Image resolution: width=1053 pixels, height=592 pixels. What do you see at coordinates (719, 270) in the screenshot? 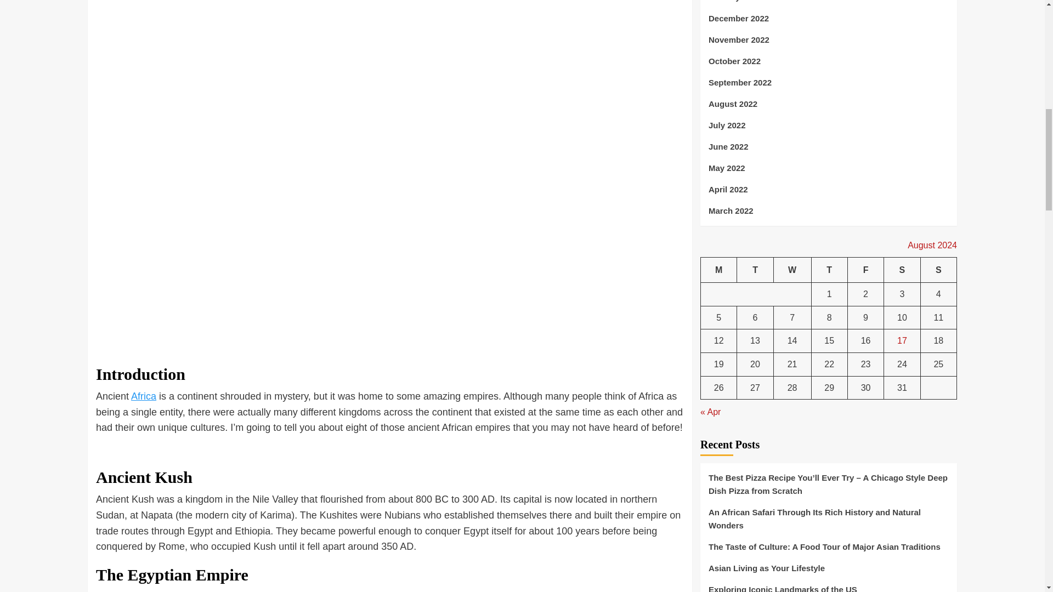
I see `Monday` at bounding box center [719, 270].